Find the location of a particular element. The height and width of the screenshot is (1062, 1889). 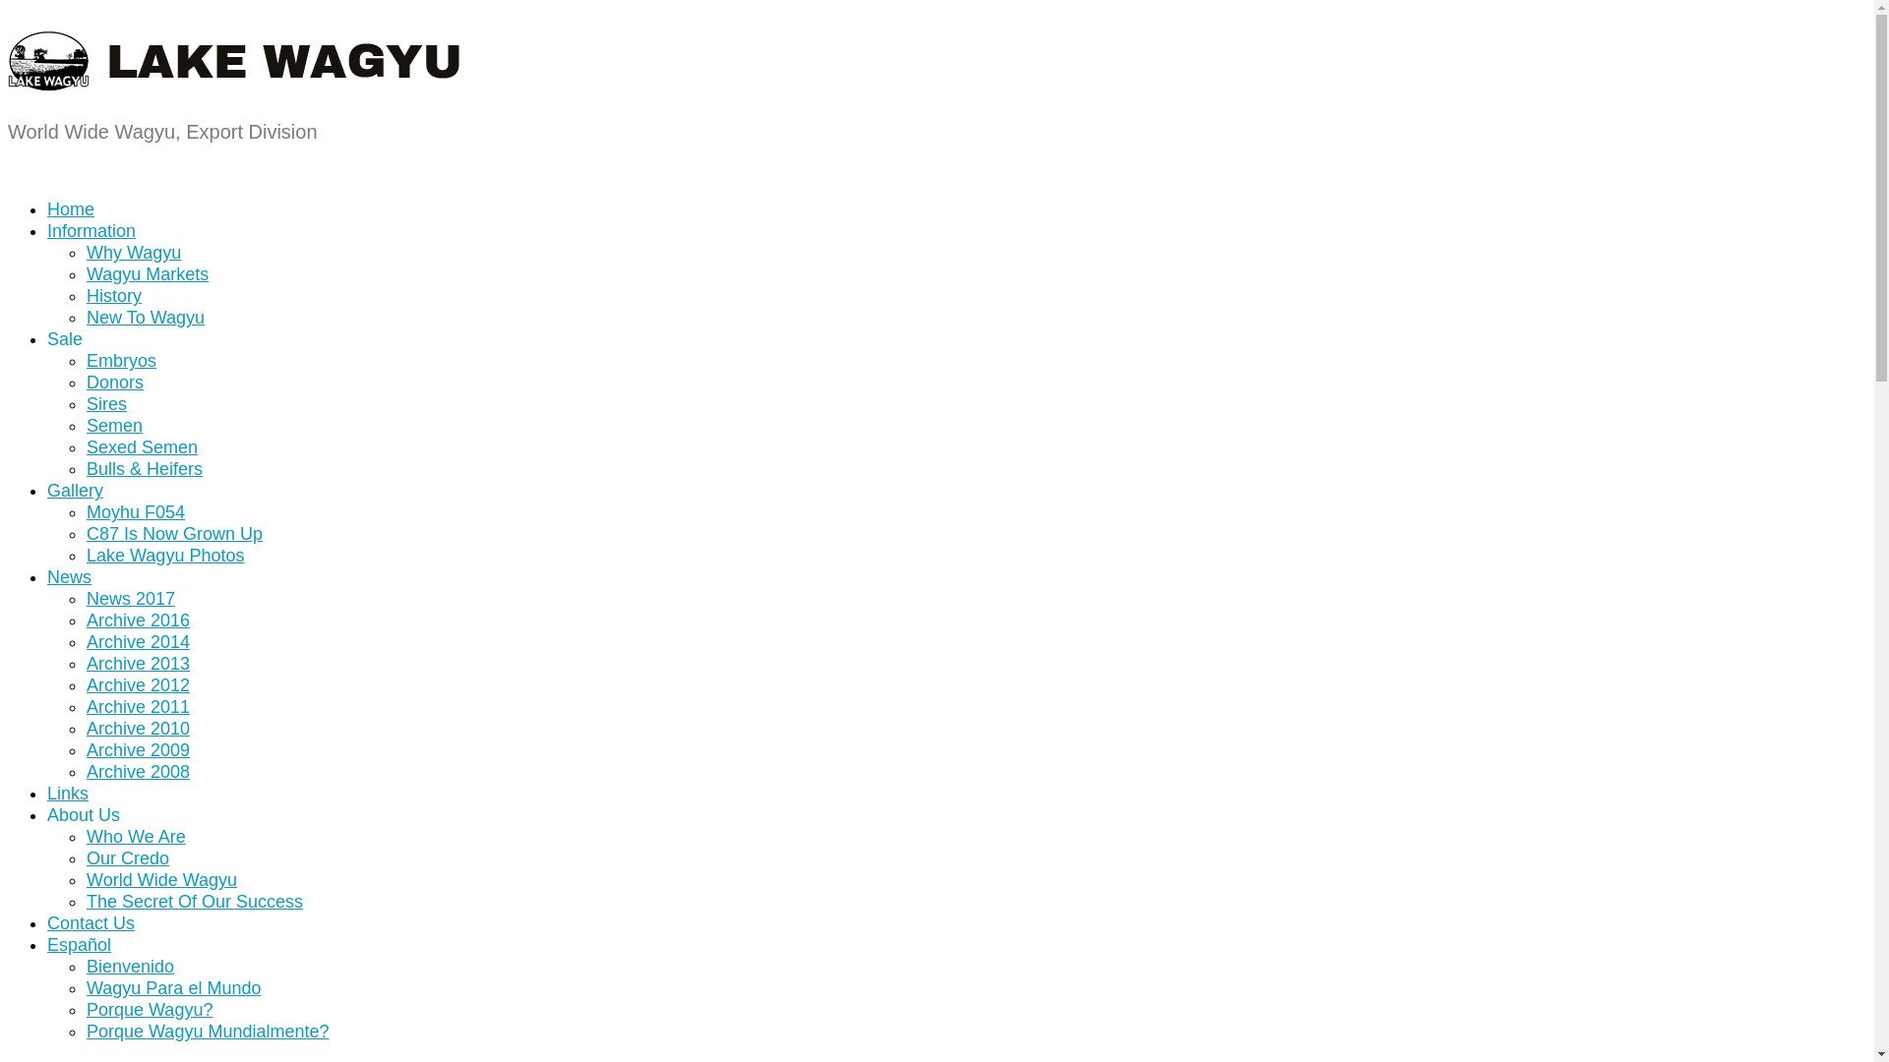

Archive 2016 is located at coordinates (138, 620).